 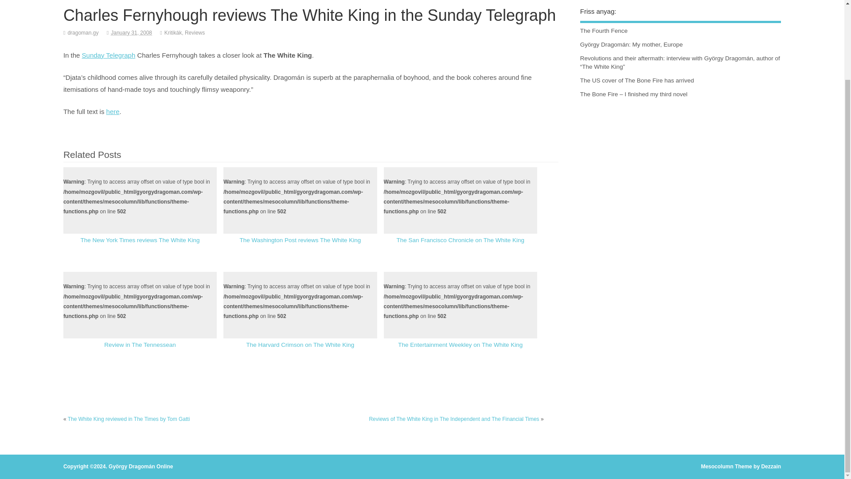 I want to click on The Washington Post reviews The White King, so click(x=300, y=239).